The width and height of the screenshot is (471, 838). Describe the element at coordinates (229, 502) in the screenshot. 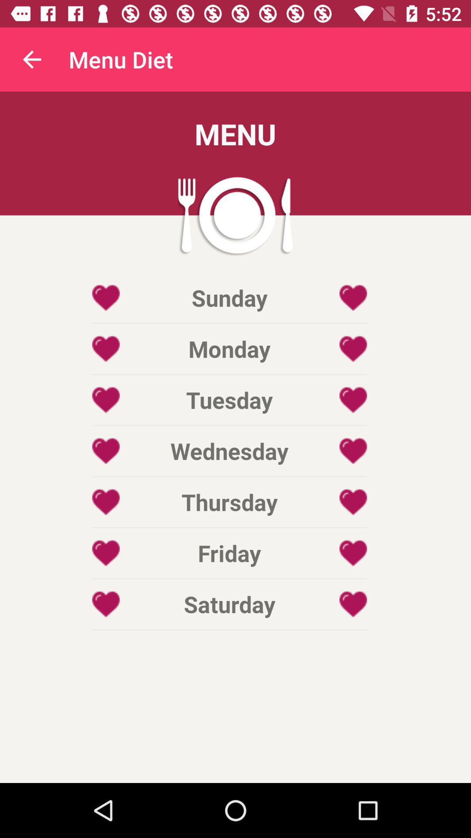

I see `press icon above friday` at that location.